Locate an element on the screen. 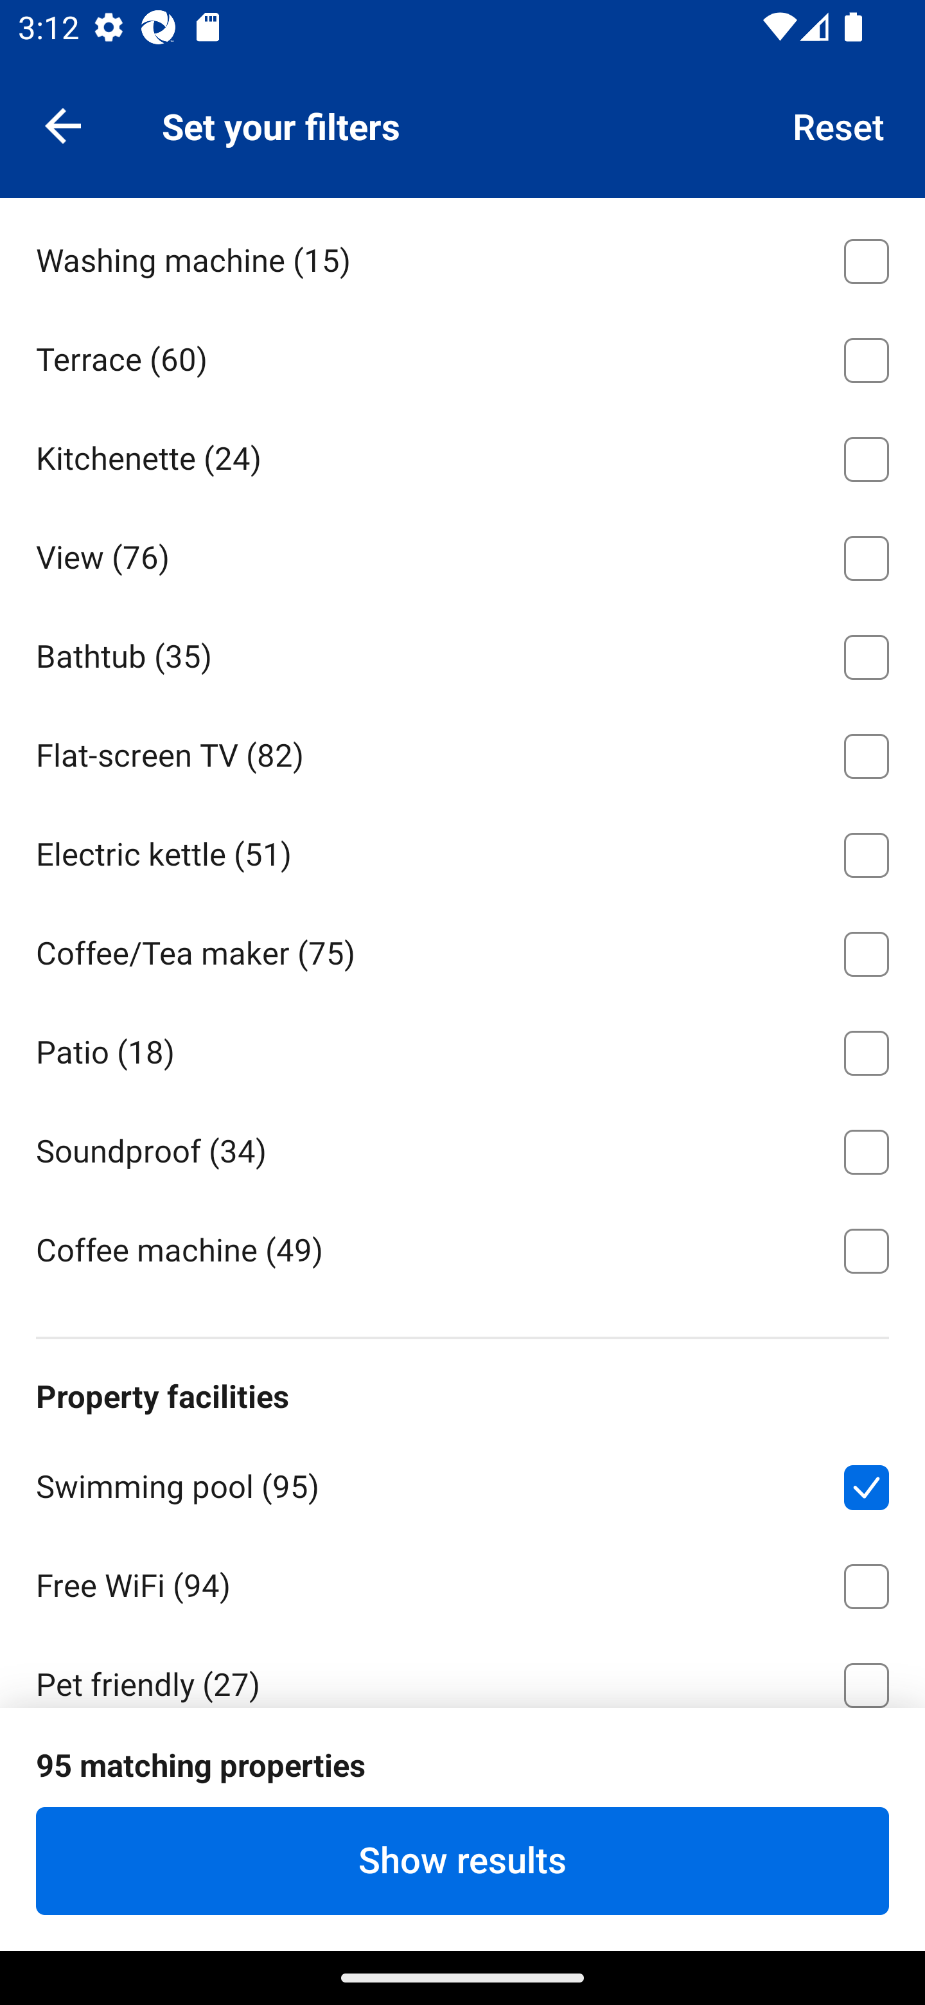 The image size is (925, 2005). View ⁦(76) is located at coordinates (463, 554).